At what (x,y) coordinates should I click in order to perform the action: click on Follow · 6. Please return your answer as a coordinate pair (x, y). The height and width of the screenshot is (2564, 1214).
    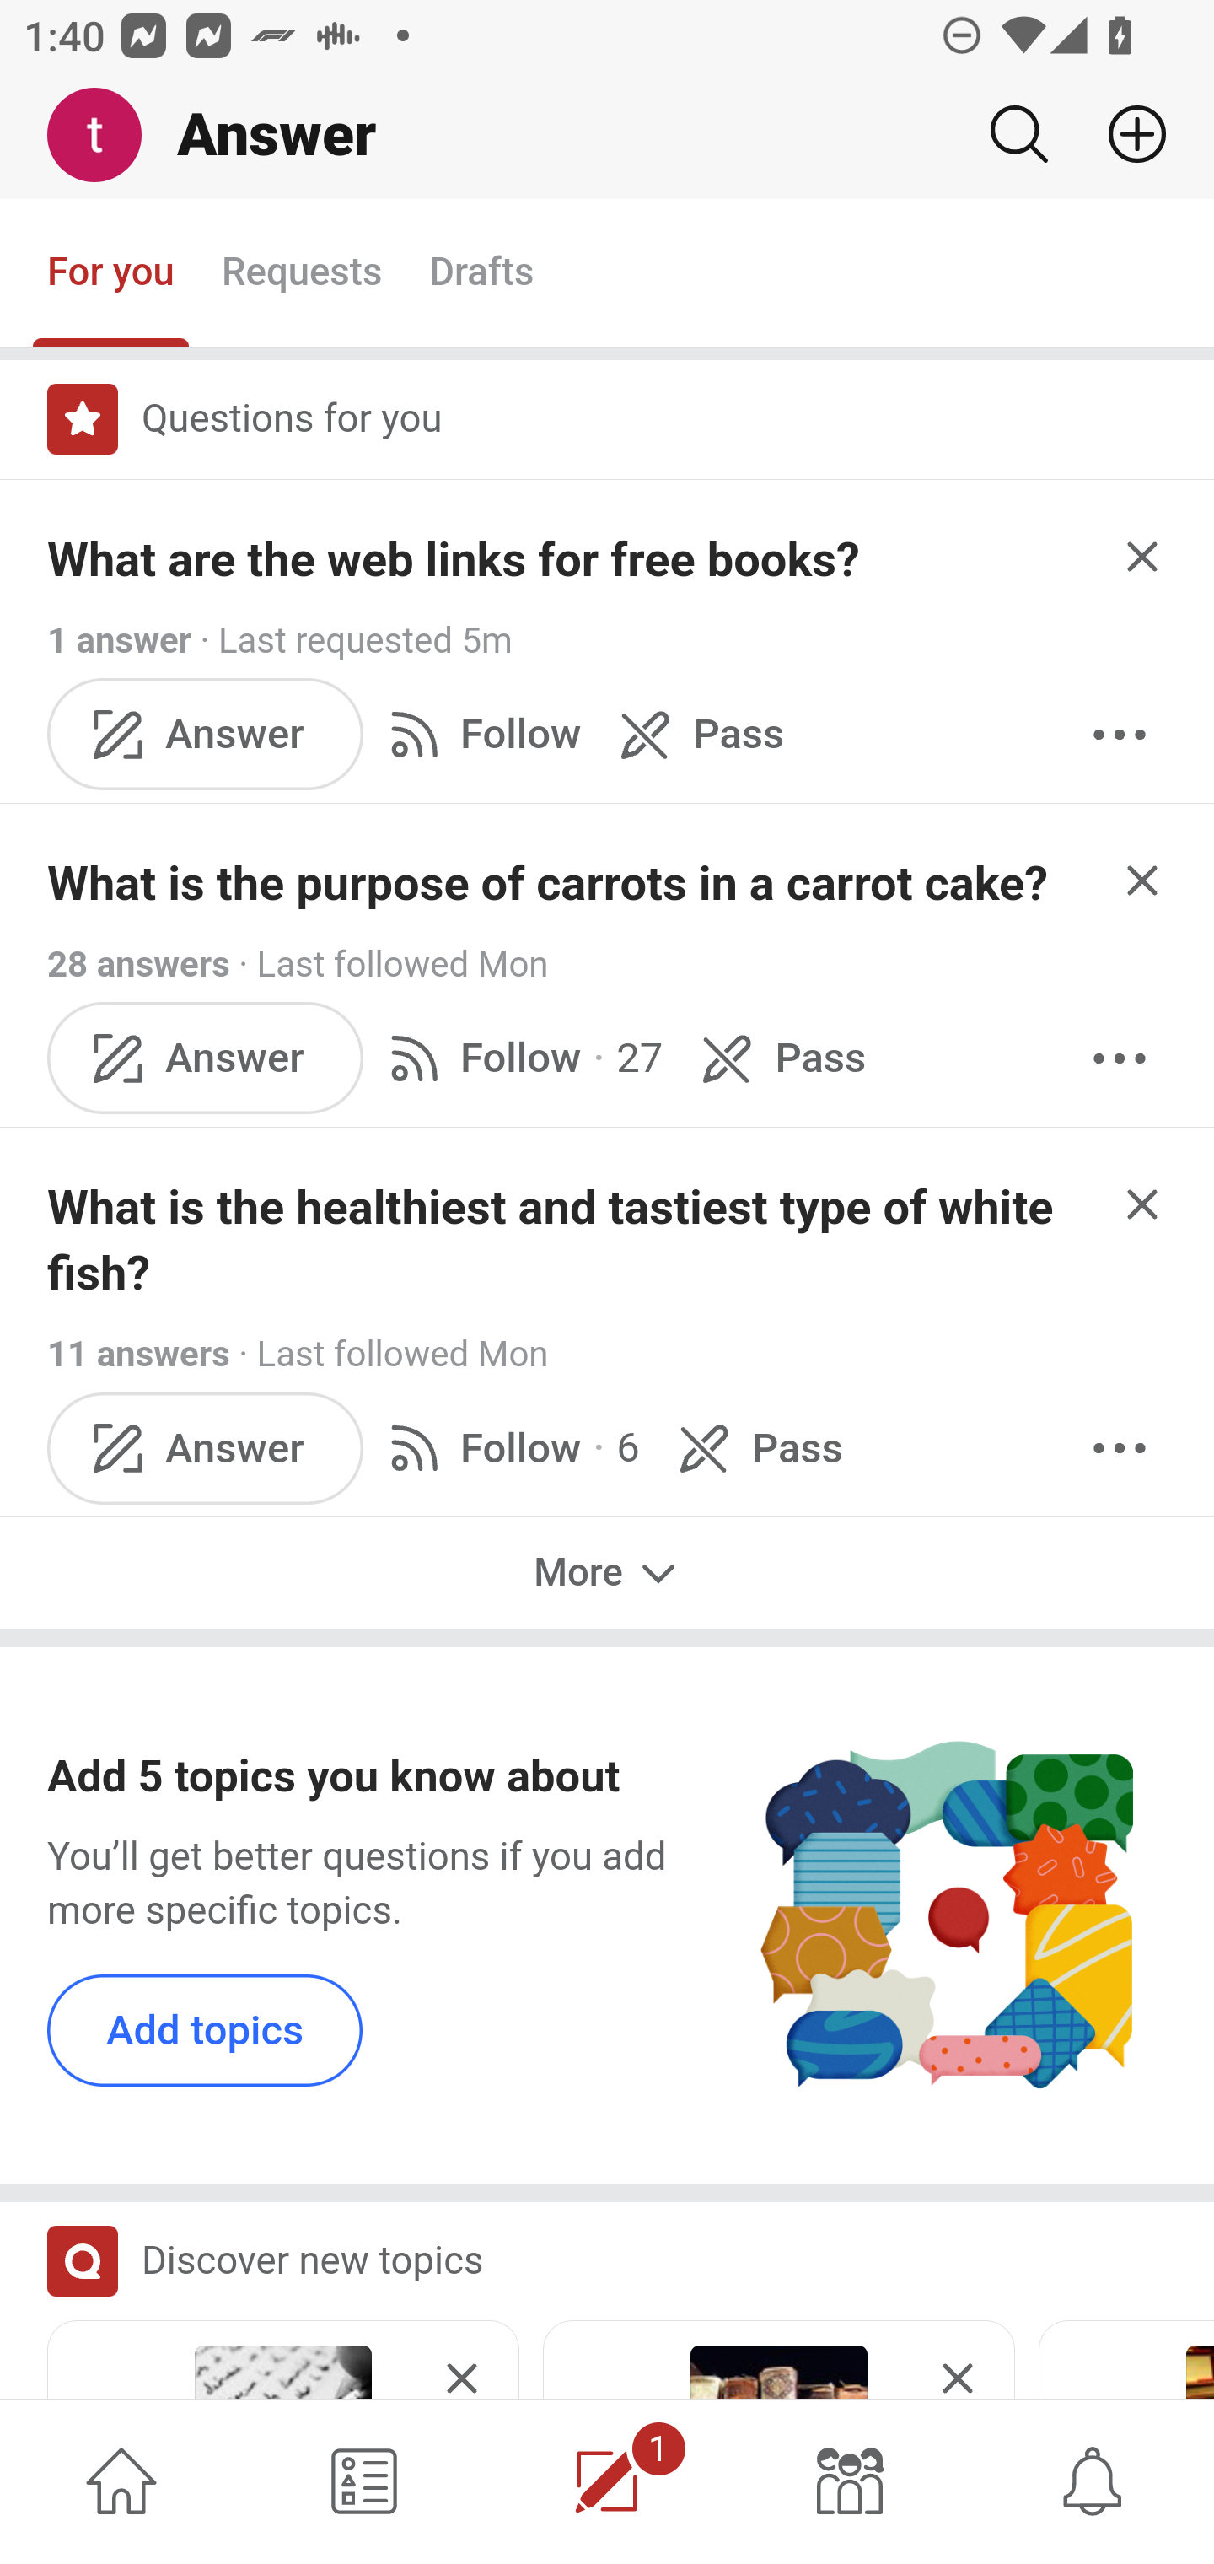
    Looking at the image, I should click on (509, 1449).